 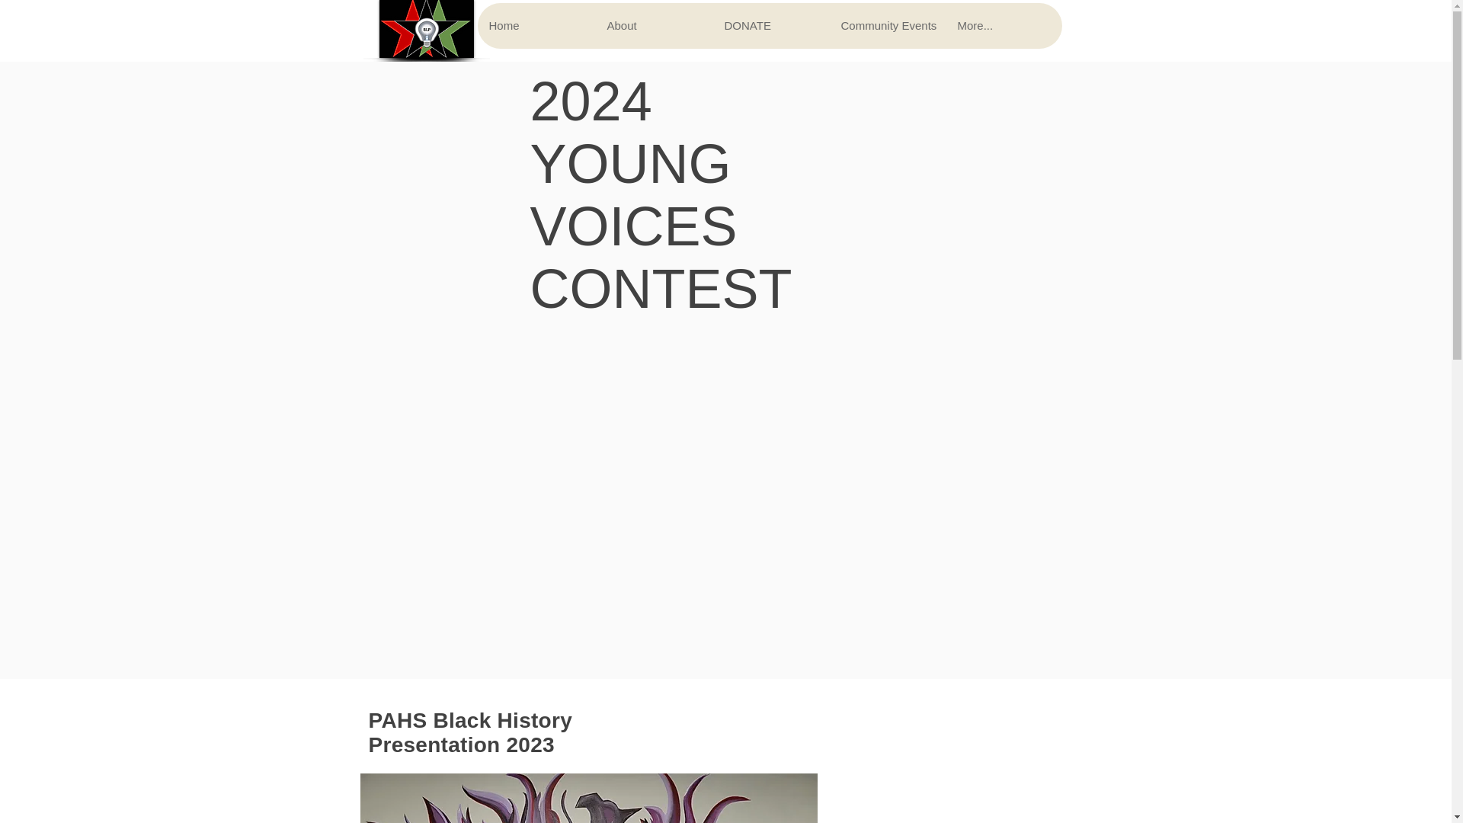 I want to click on Home, so click(x=535, y=26).